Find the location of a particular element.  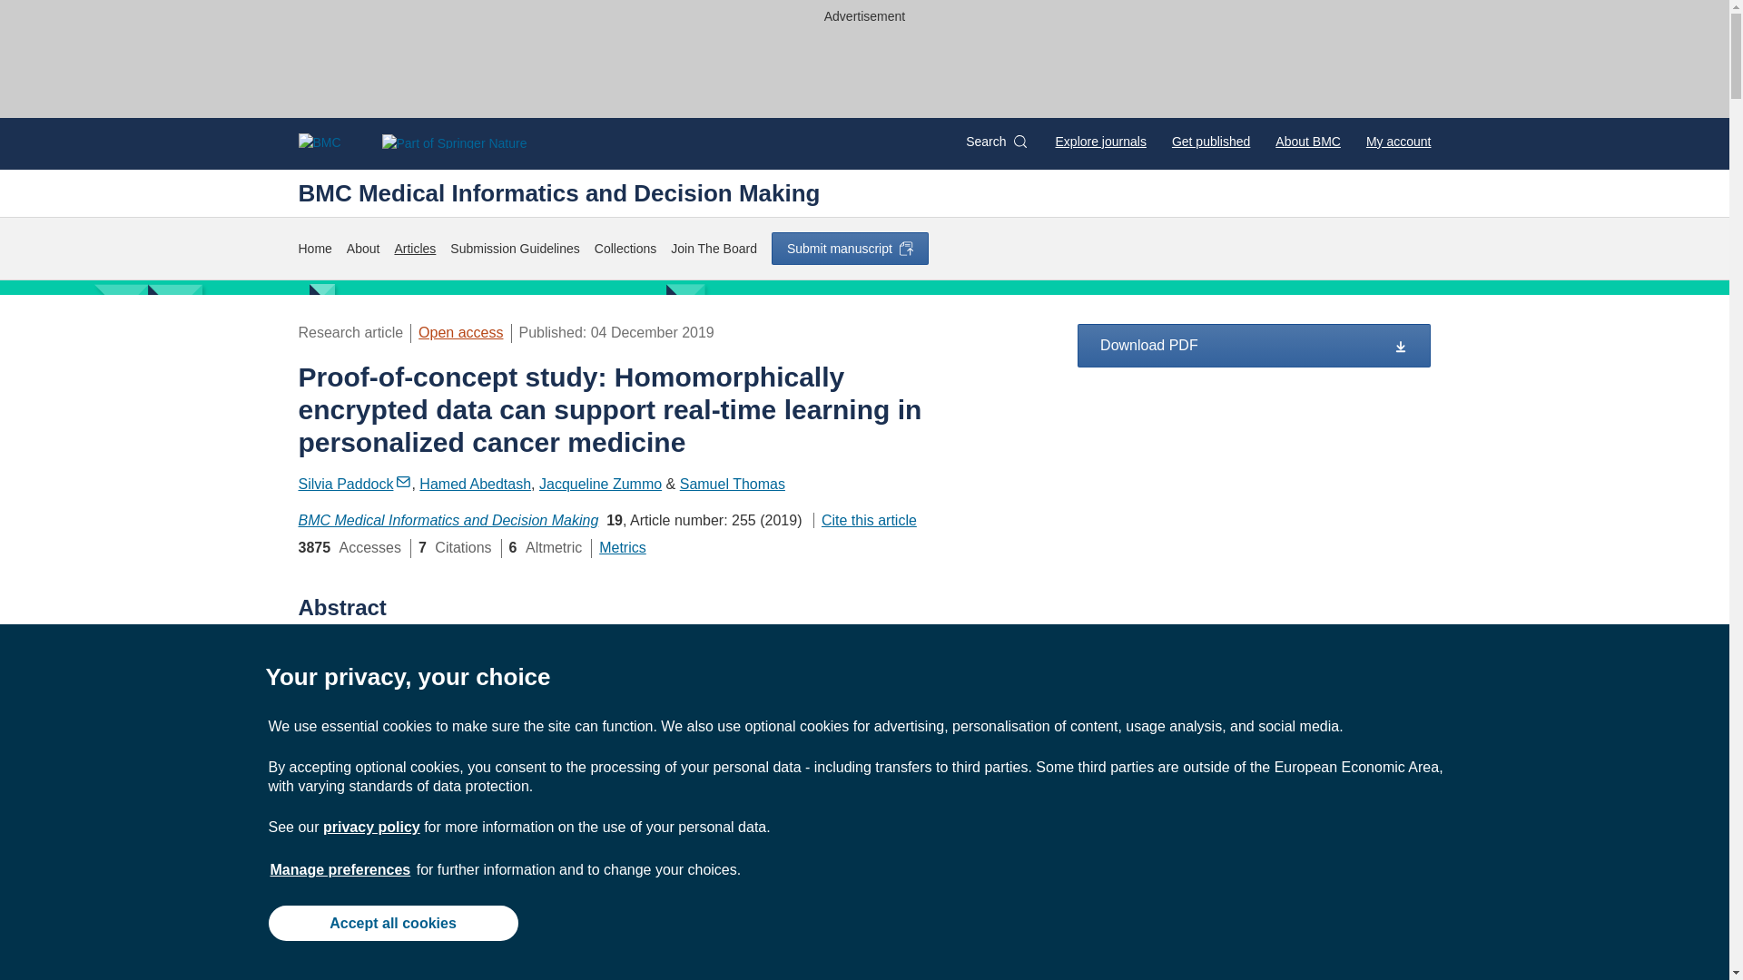

Explore journals is located at coordinates (1101, 142).